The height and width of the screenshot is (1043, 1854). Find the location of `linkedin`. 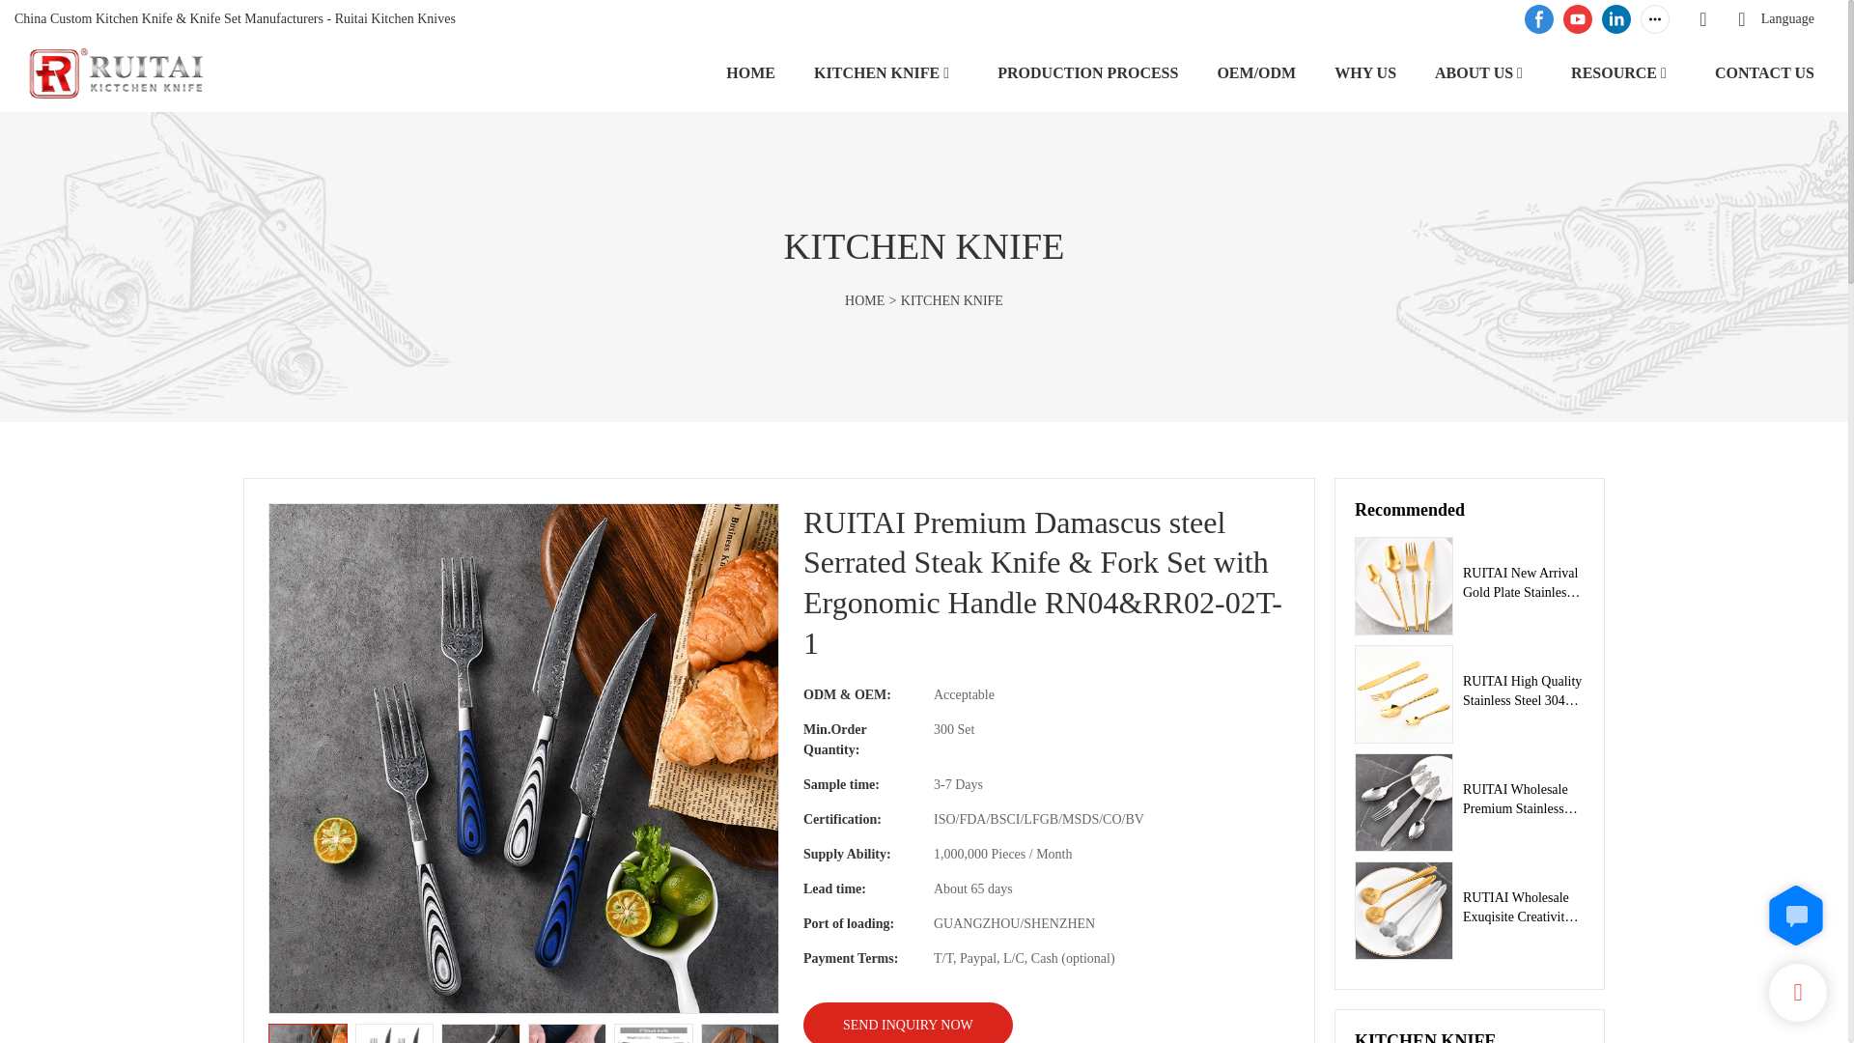

linkedin is located at coordinates (1615, 19).